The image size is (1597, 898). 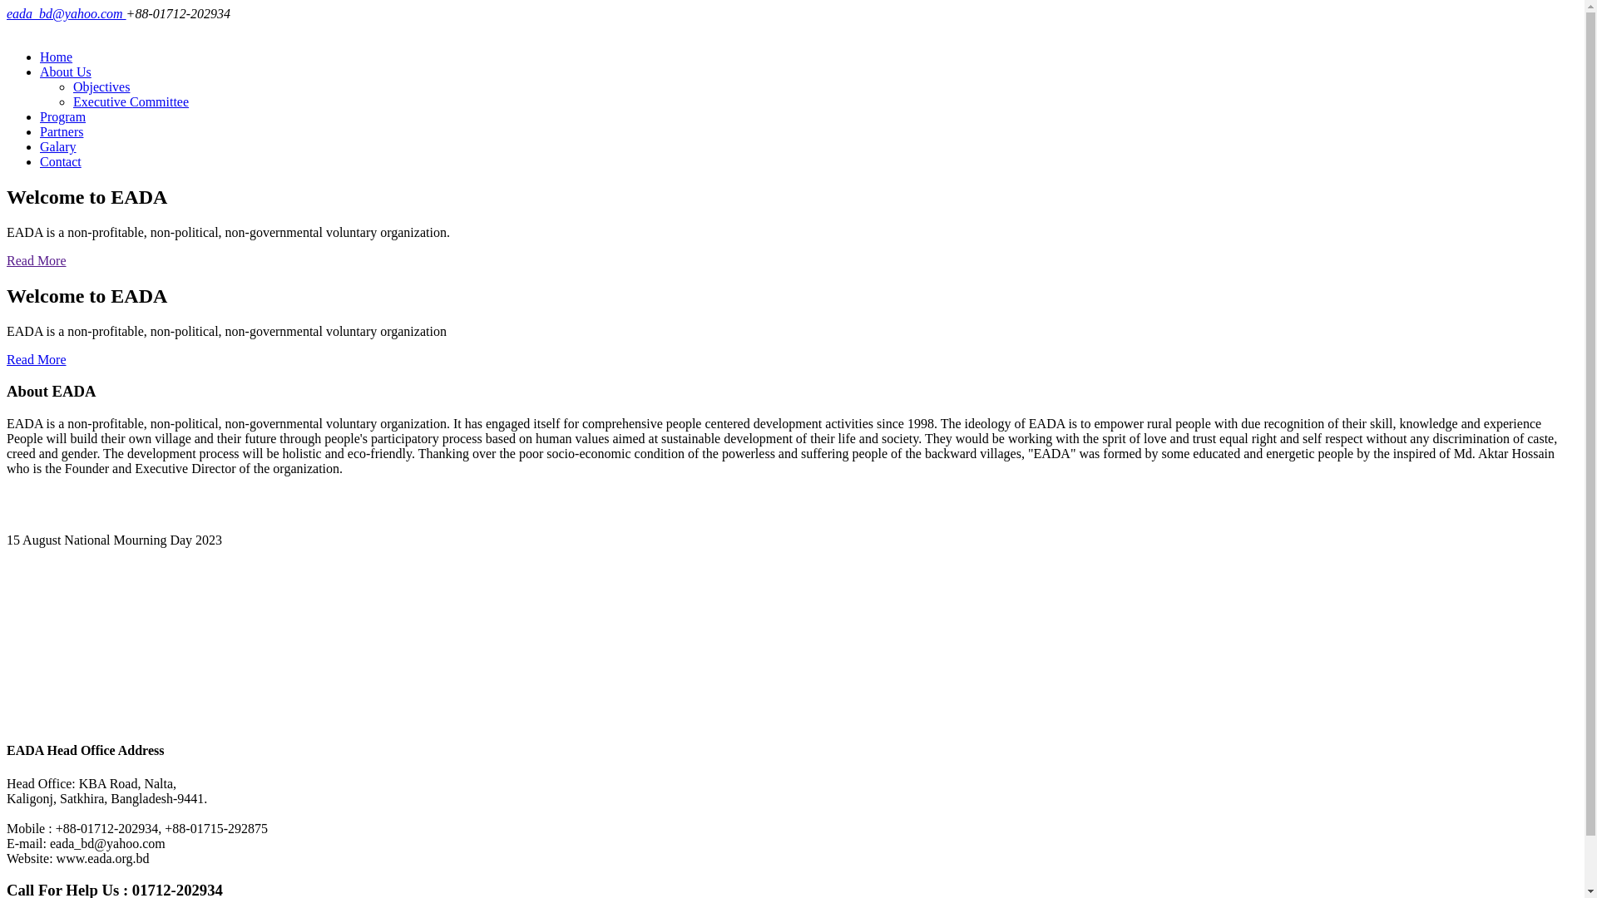 What do you see at coordinates (101, 86) in the screenshot?
I see `Objectives` at bounding box center [101, 86].